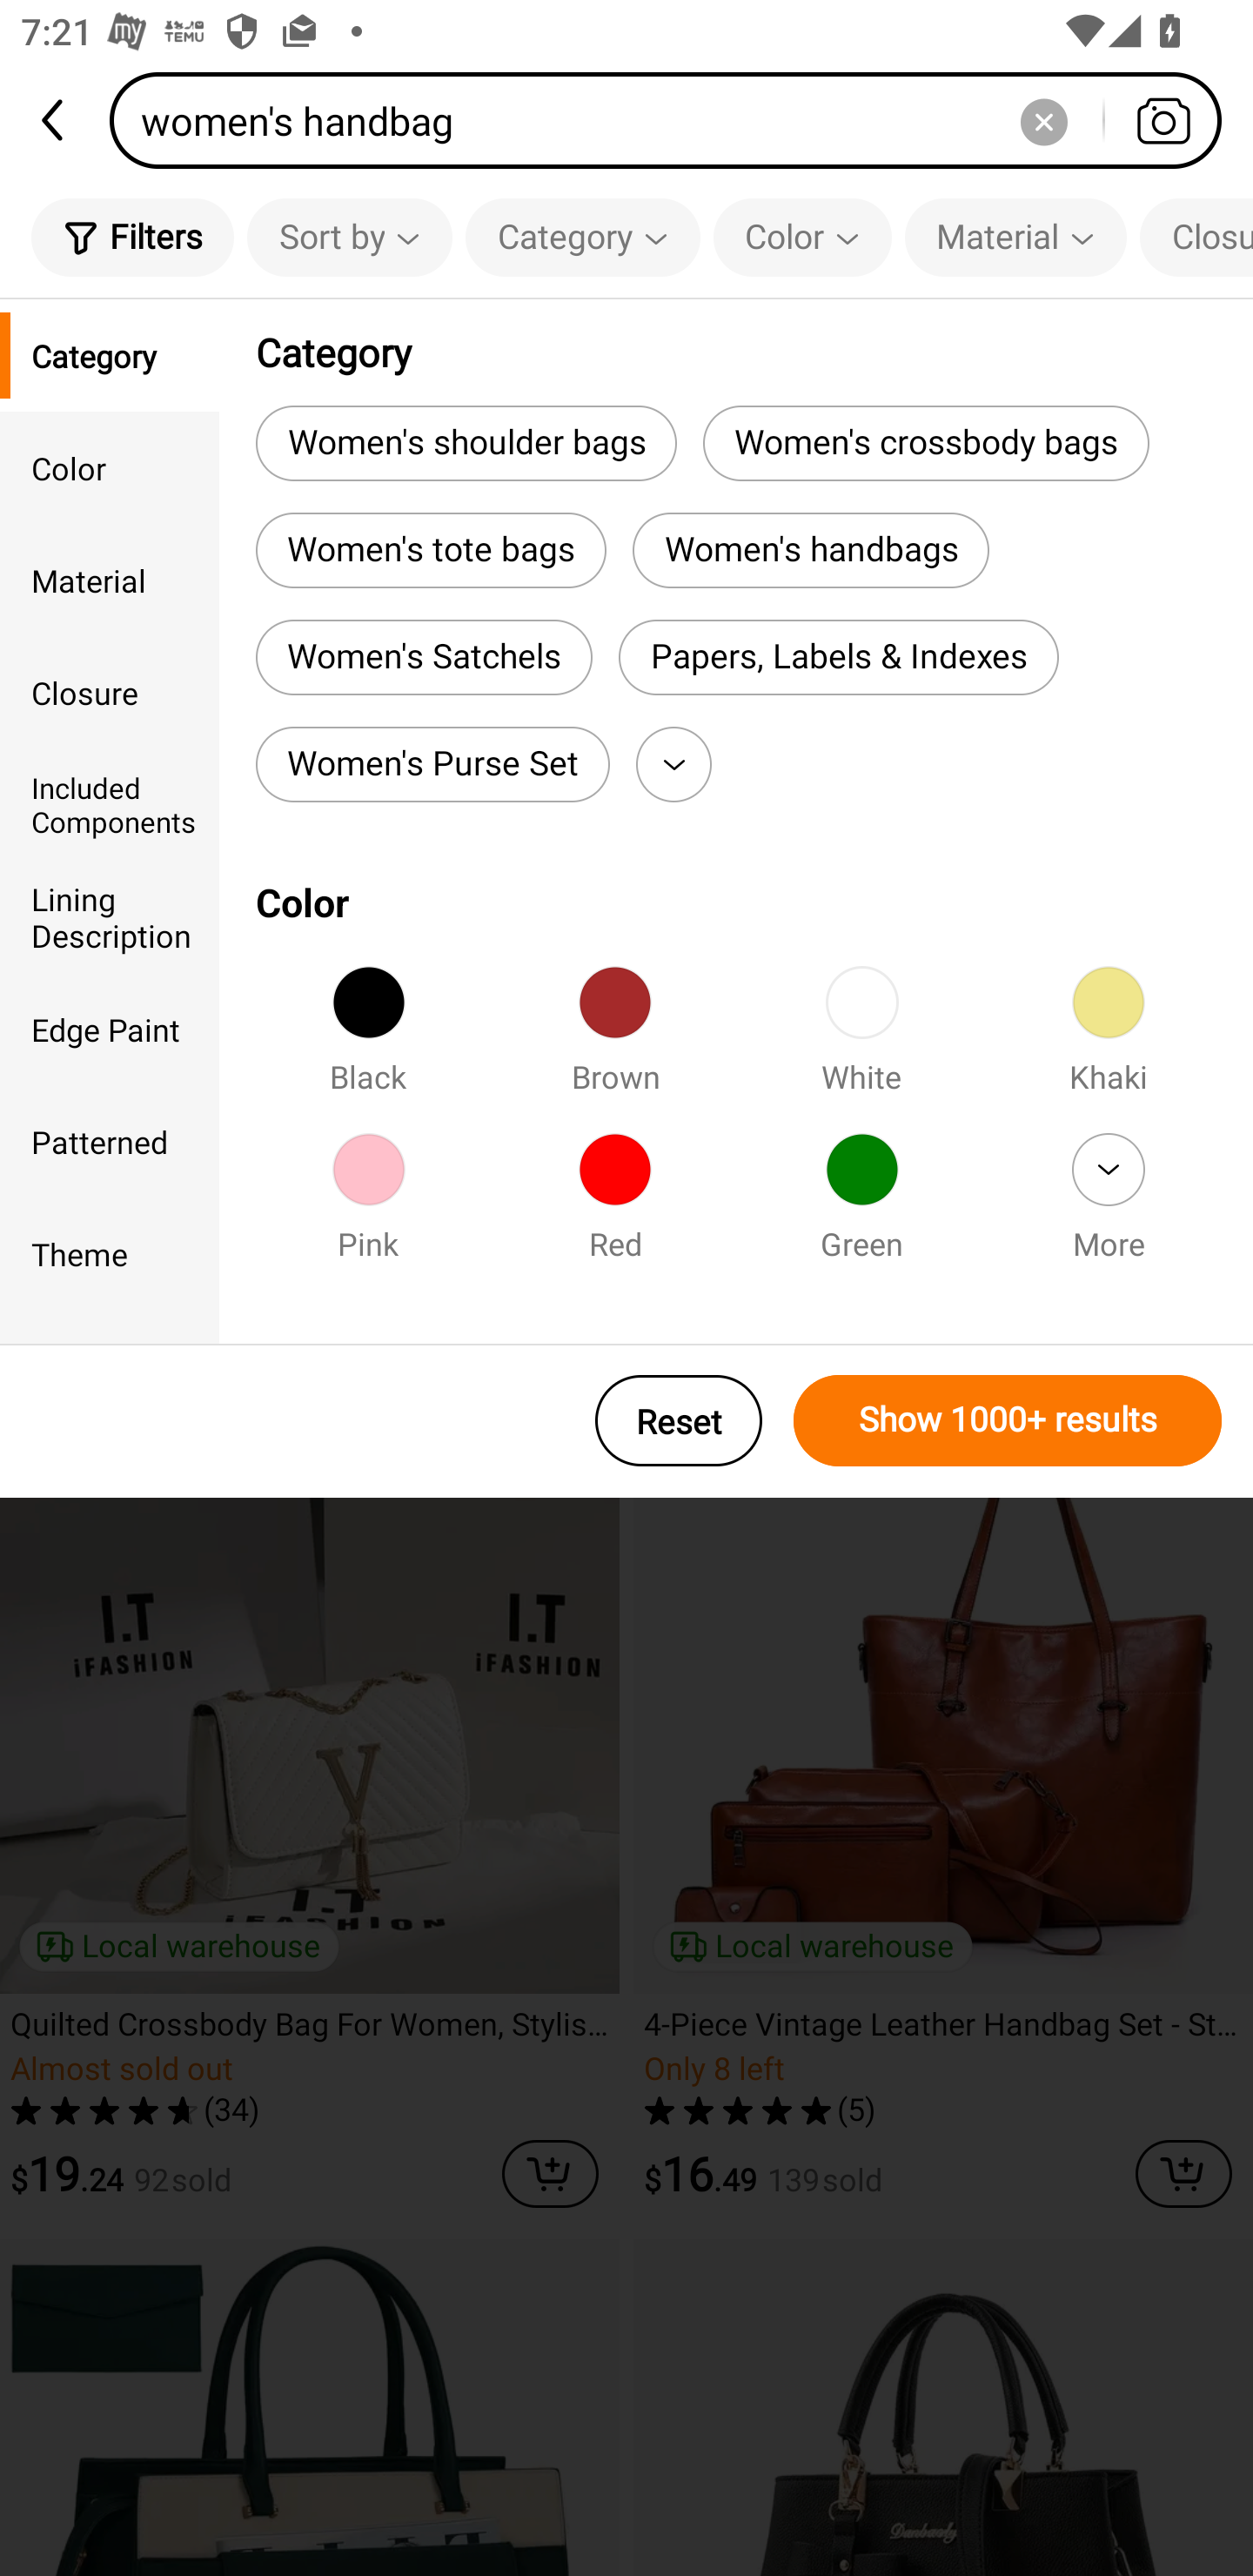 This screenshot has width=1253, height=2576. I want to click on Show 1000+ results, so click(1008, 1420).